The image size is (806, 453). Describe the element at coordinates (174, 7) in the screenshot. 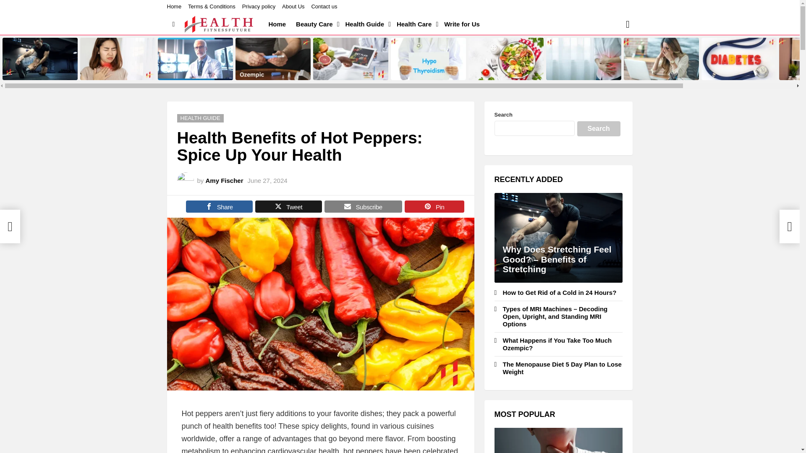

I see `Home` at that location.